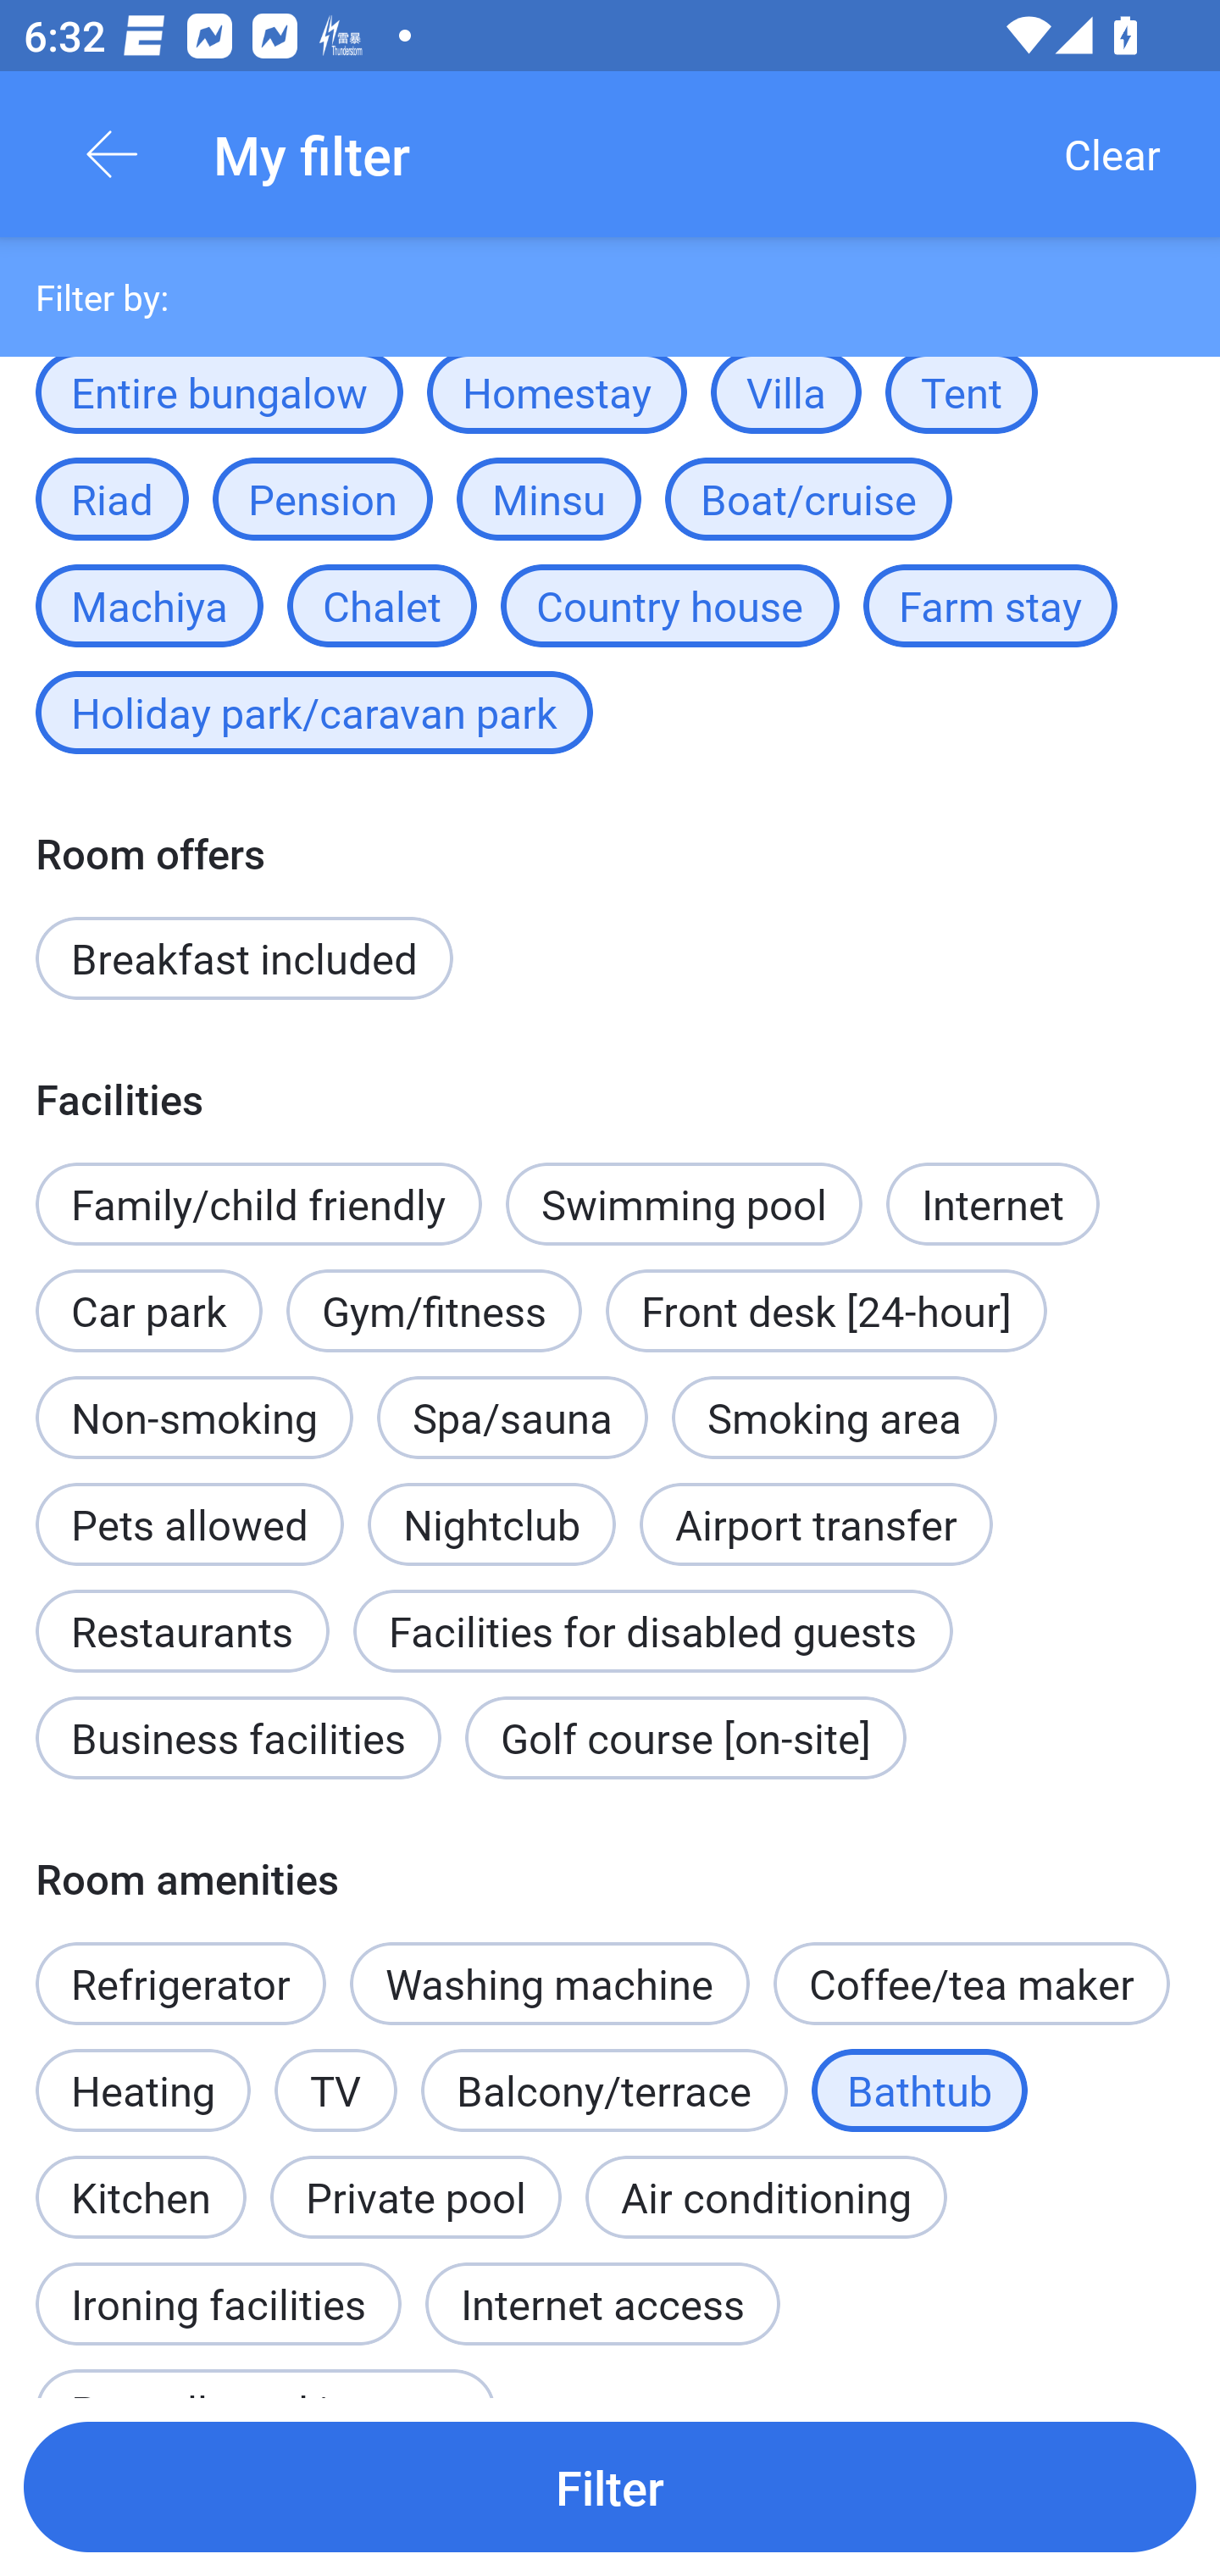  Describe the element at coordinates (603, 2303) in the screenshot. I see `Internet access` at that location.